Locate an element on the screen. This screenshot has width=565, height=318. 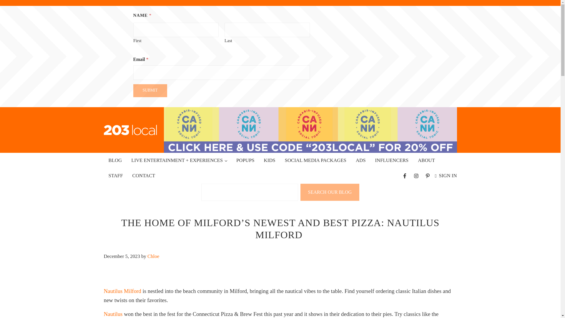
STAFF is located at coordinates (115, 176).